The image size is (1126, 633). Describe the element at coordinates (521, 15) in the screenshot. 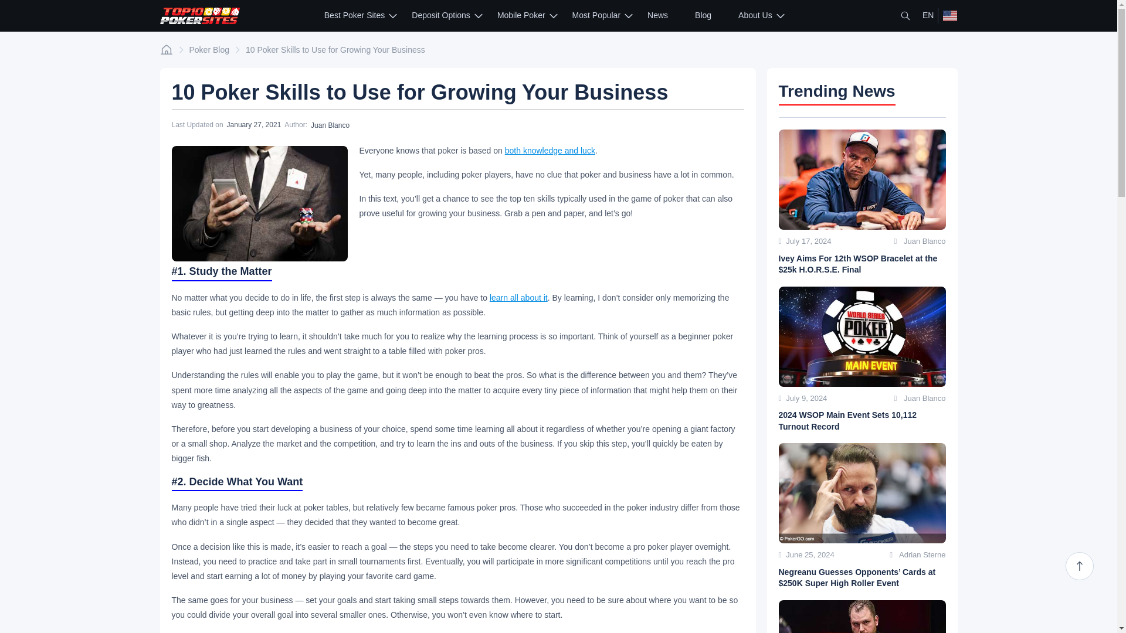

I see `Mobile Poker` at that location.